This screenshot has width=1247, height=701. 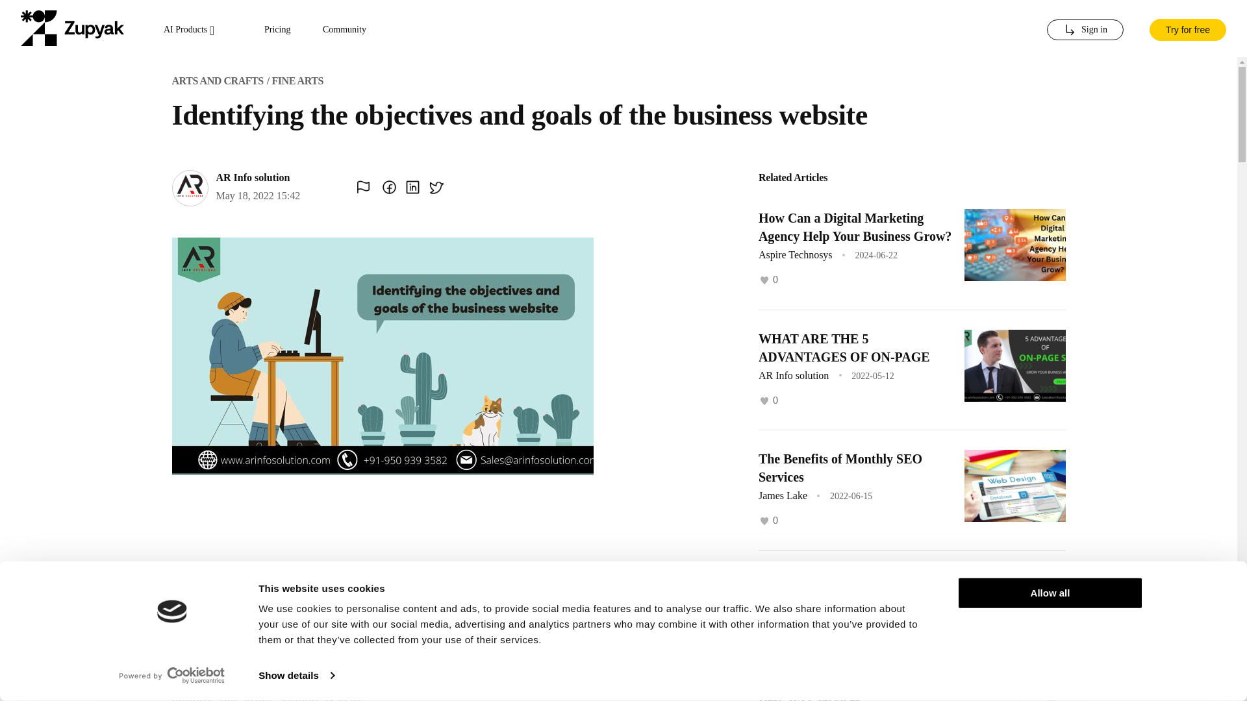 What do you see at coordinates (809, 697) in the screenshot?
I see `Best SEO Services` at bounding box center [809, 697].